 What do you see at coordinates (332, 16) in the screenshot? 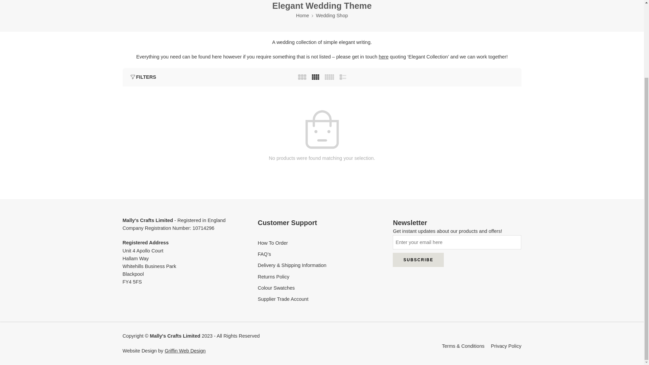
I see `Wedding Shop` at bounding box center [332, 16].